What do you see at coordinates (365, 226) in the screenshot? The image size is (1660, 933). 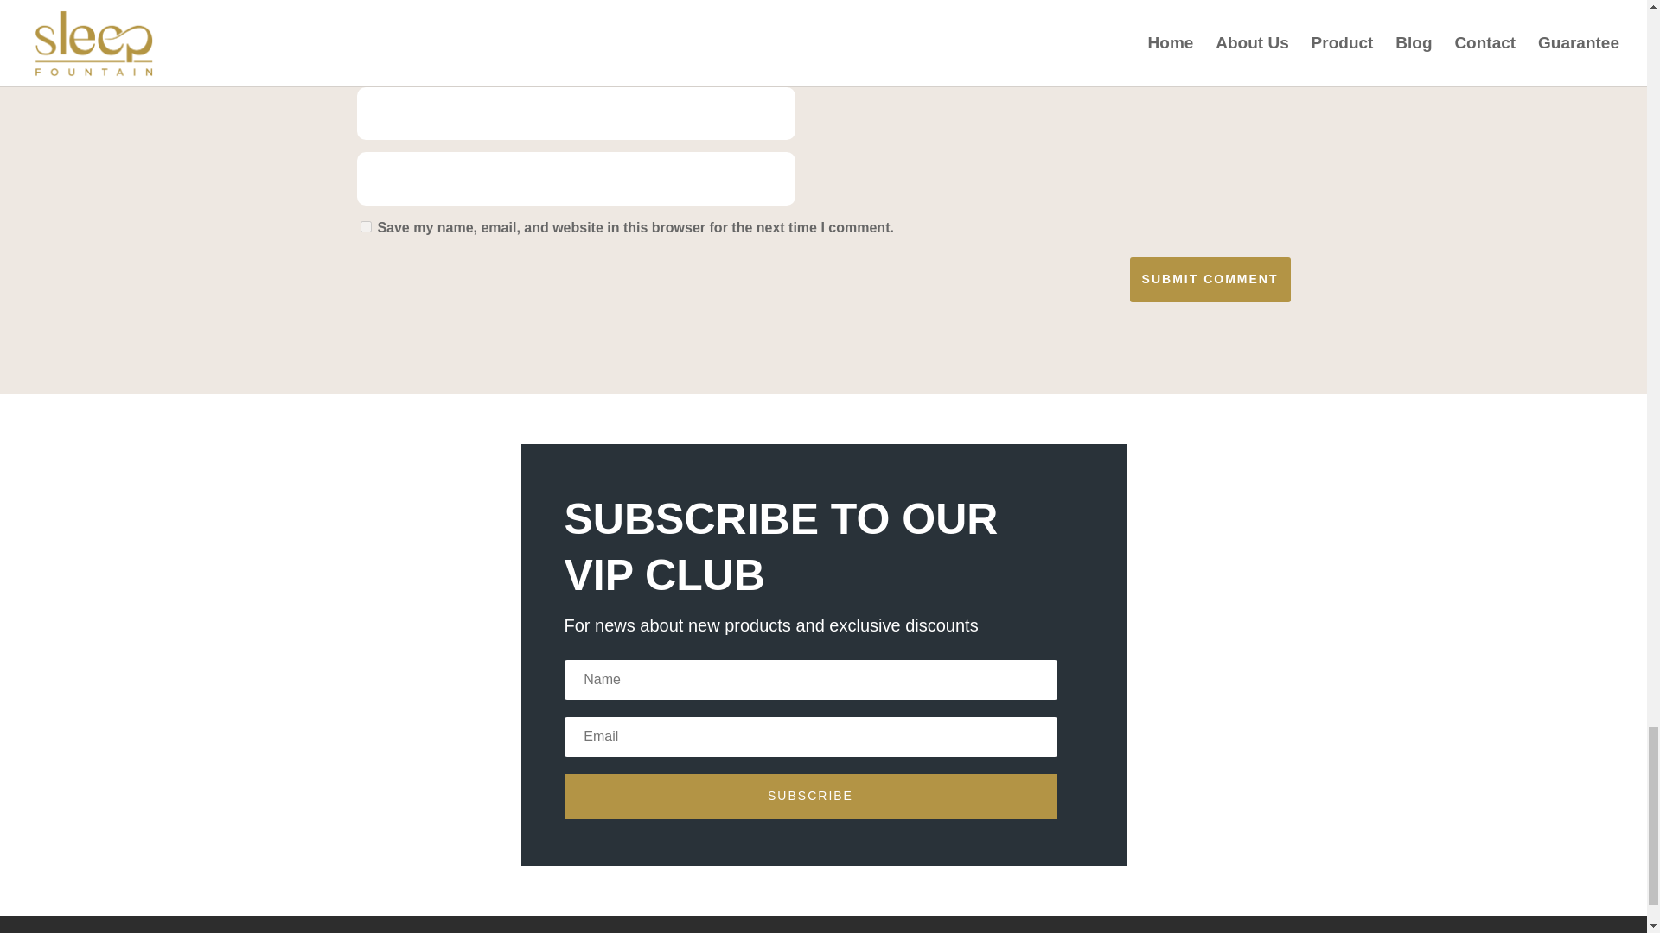 I see `yes` at bounding box center [365, 226].